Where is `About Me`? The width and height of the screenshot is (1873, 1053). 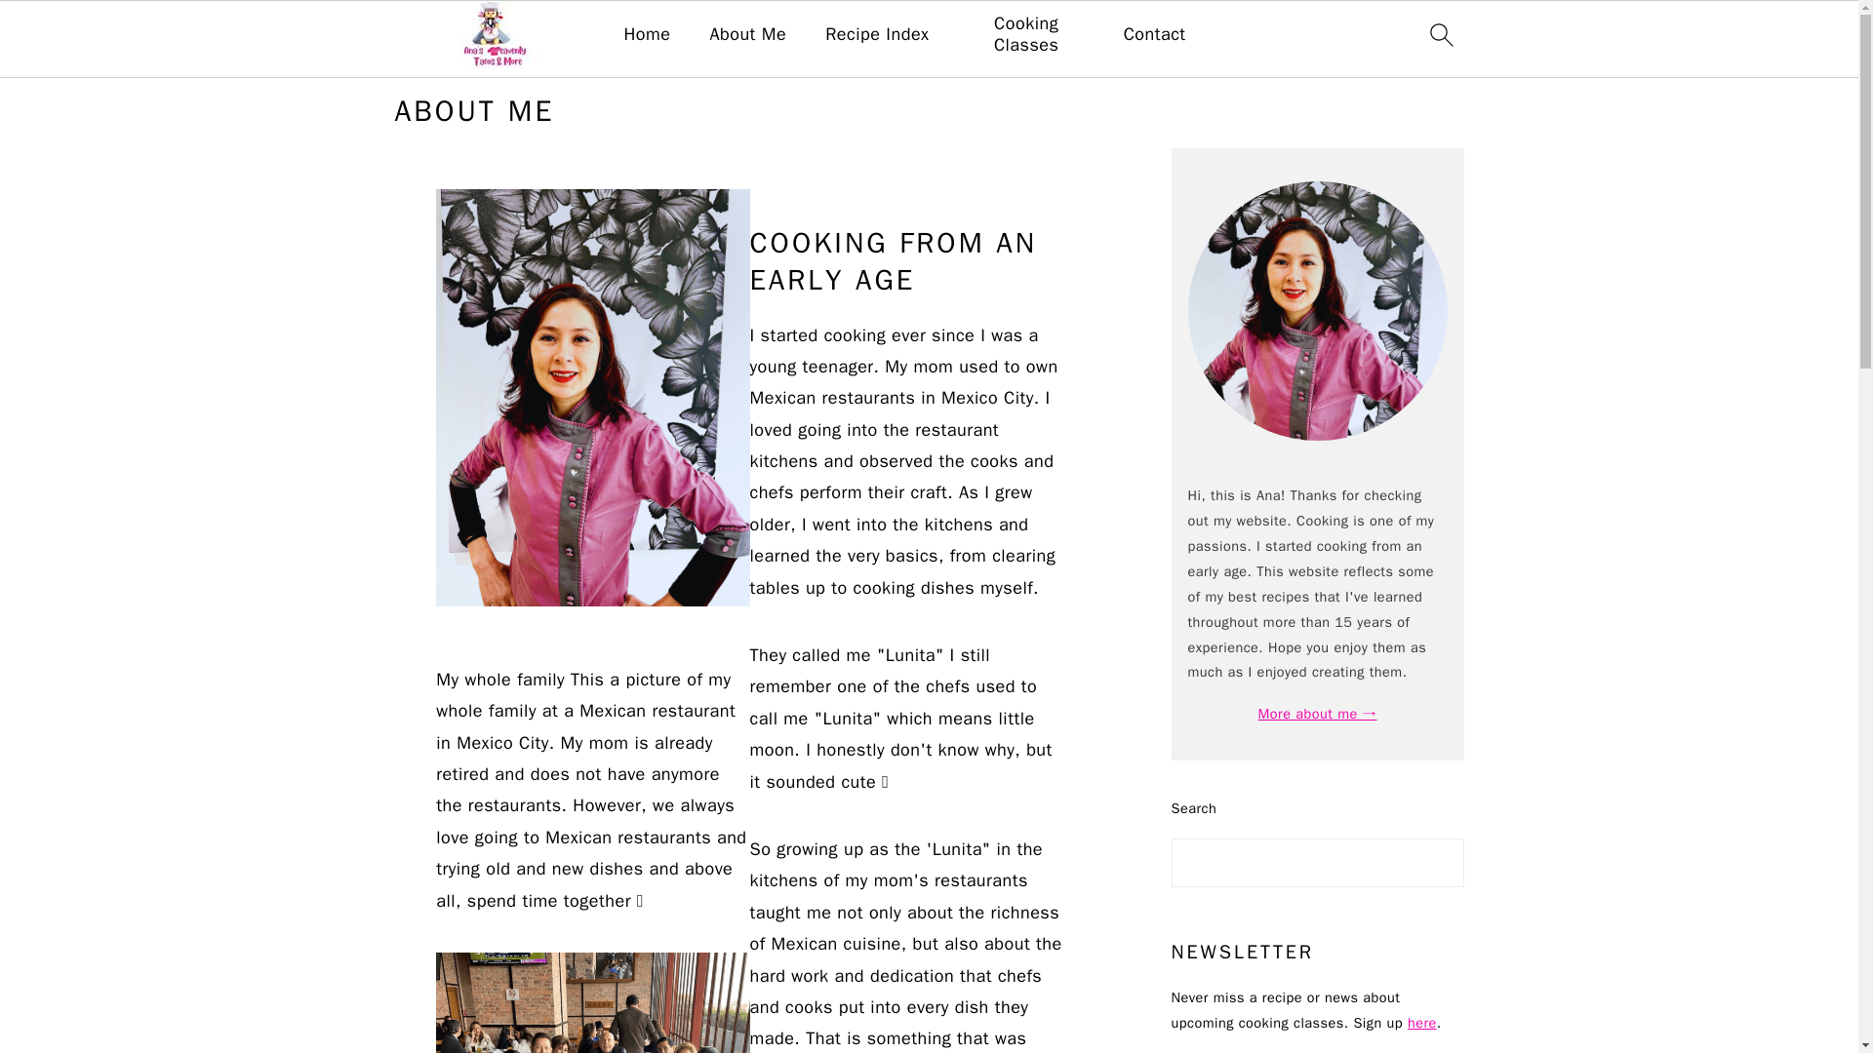 About Me is located at coordinates (747, 35).